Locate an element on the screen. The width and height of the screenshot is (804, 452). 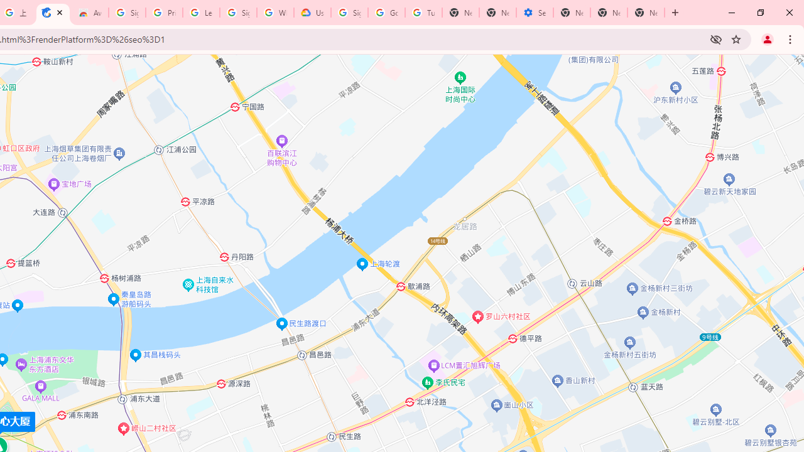
New Tab is located at coordinates (572, 13).